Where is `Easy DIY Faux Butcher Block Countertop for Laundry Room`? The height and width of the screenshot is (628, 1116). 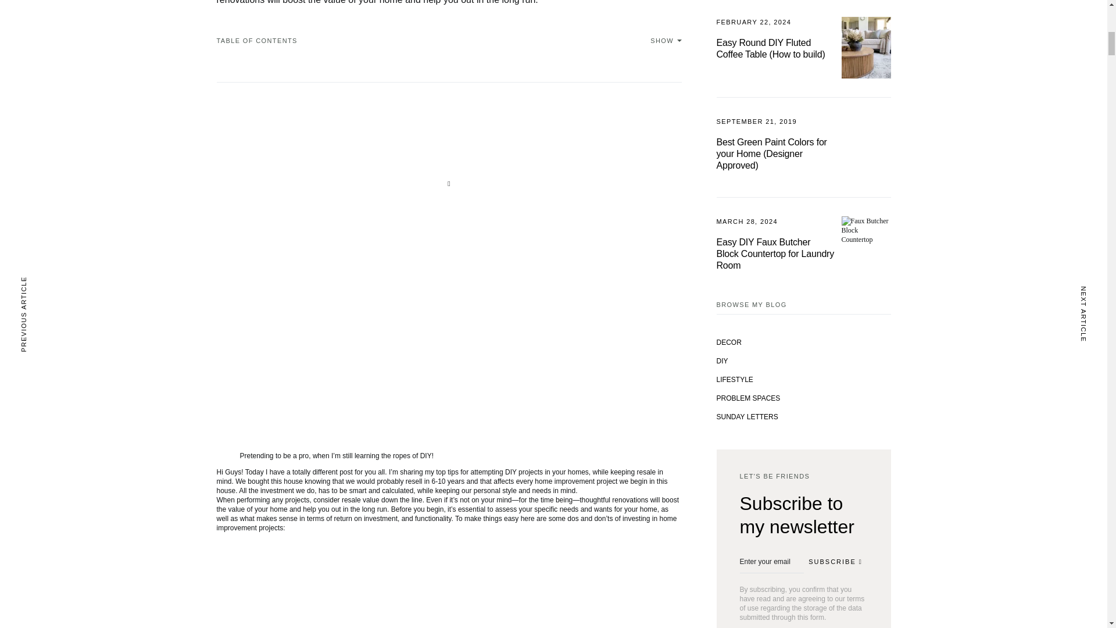 Easy DIY Faux Butcher Block Countertop for Laundry Room is located at coordinates (775, 265).